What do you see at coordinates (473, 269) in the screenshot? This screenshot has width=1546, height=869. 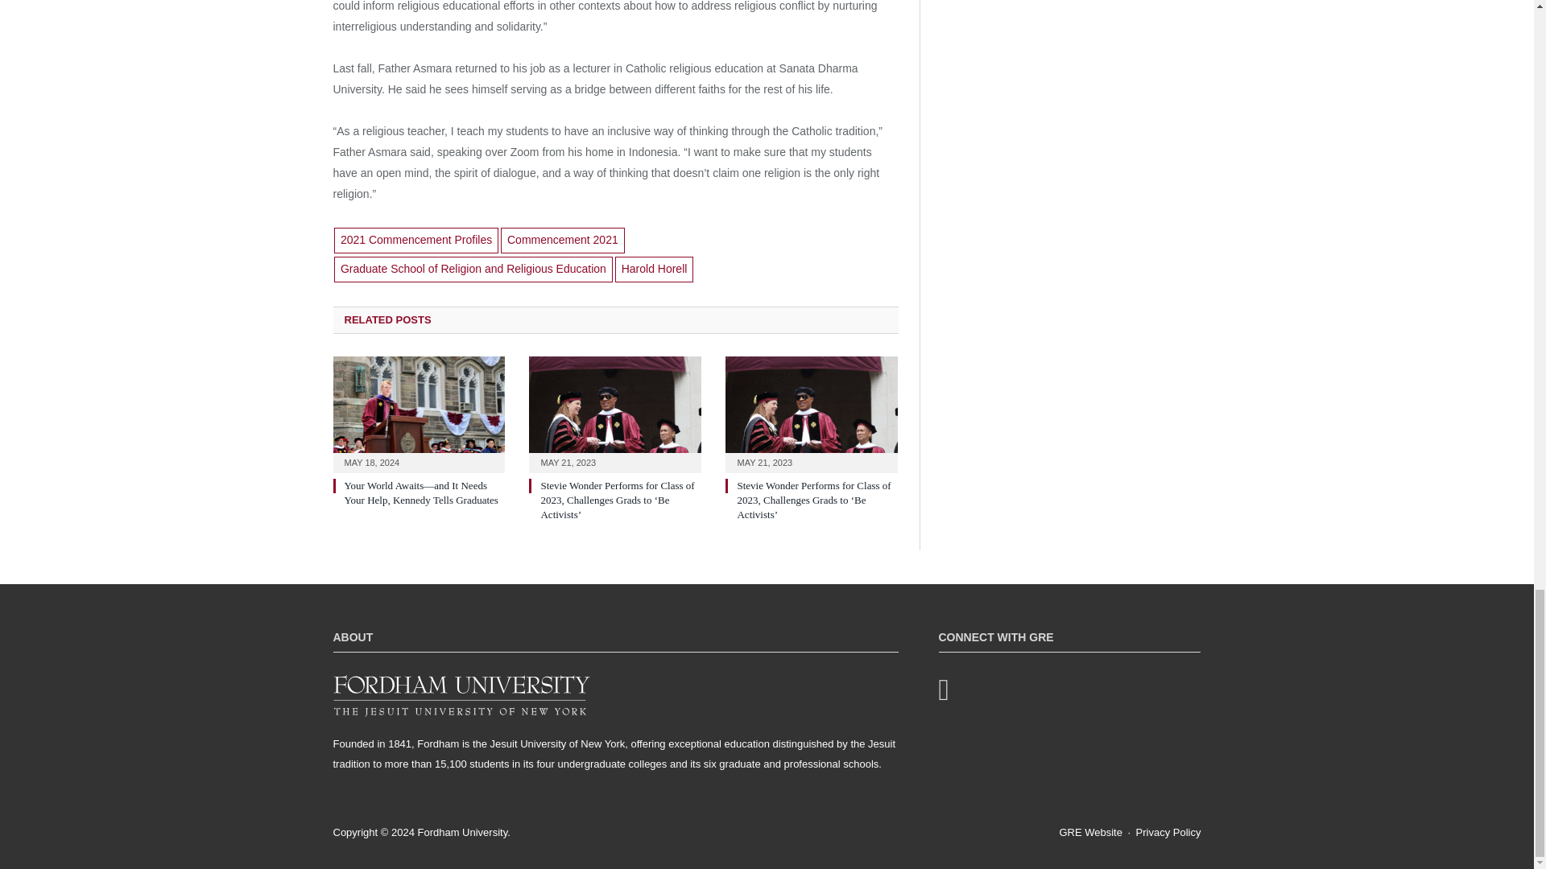 I see `Graduate School of Religion and Religious Education` at bounding box center [473, 269].